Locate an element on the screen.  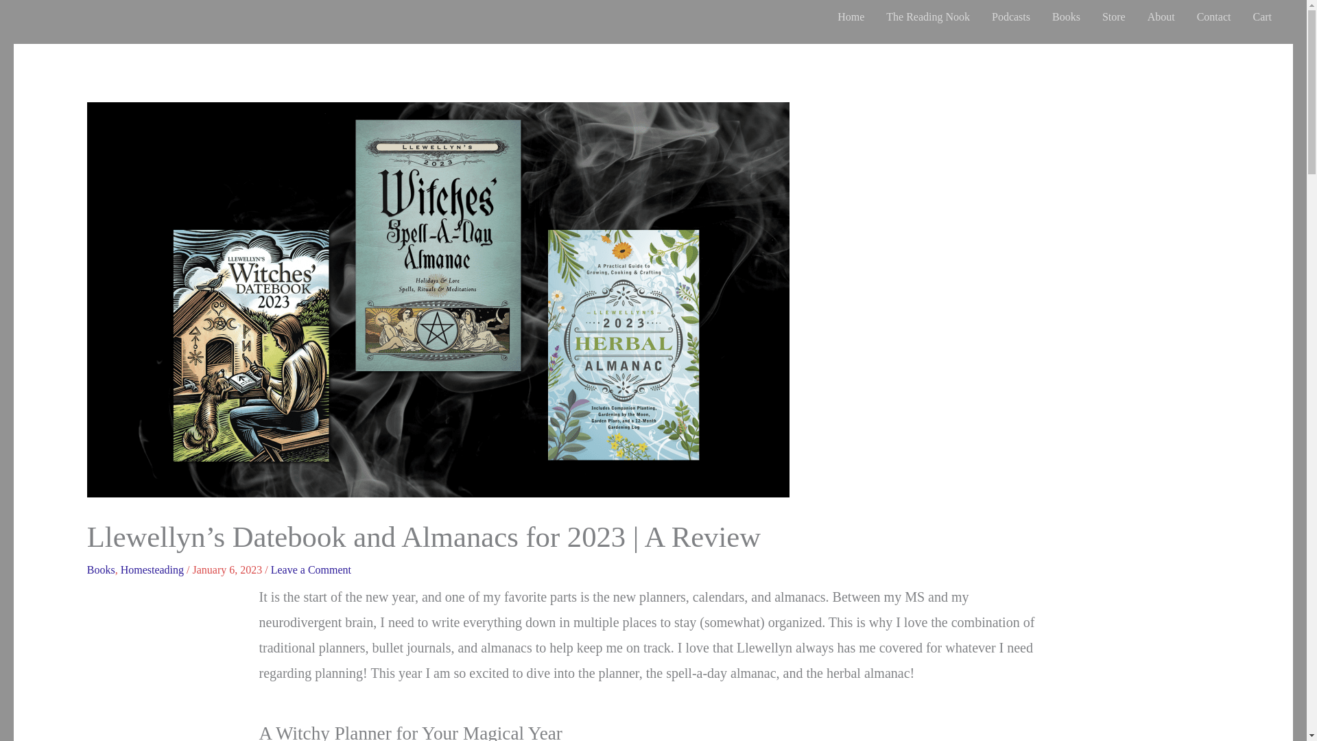
Store is located at coordinates (1114, 16).